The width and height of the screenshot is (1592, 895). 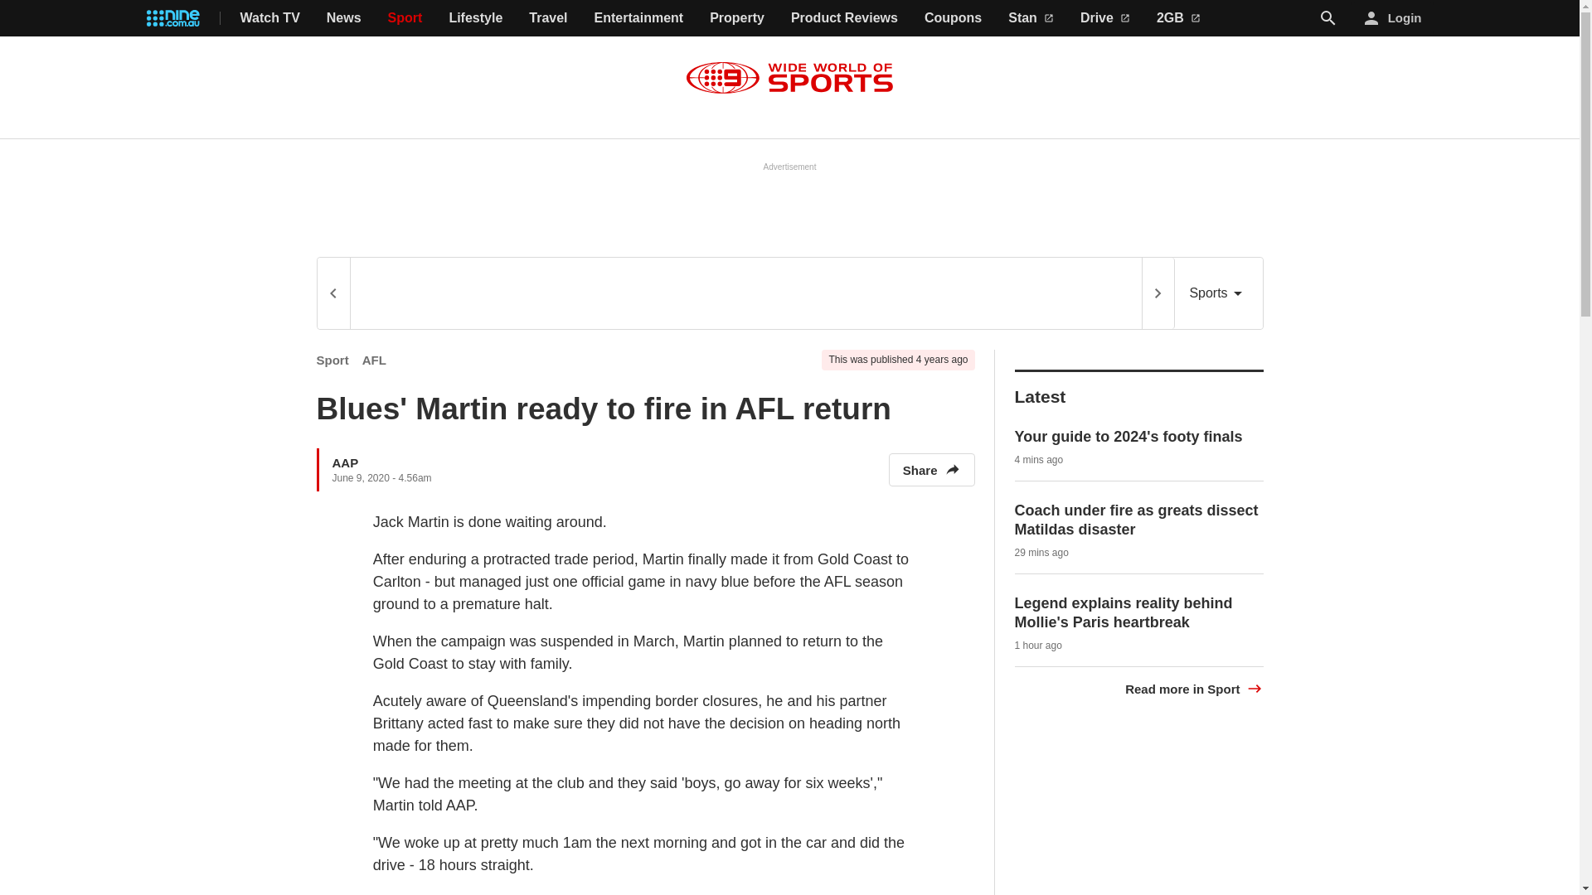 I want to click on Watch TV, so click(x=270, y=18).